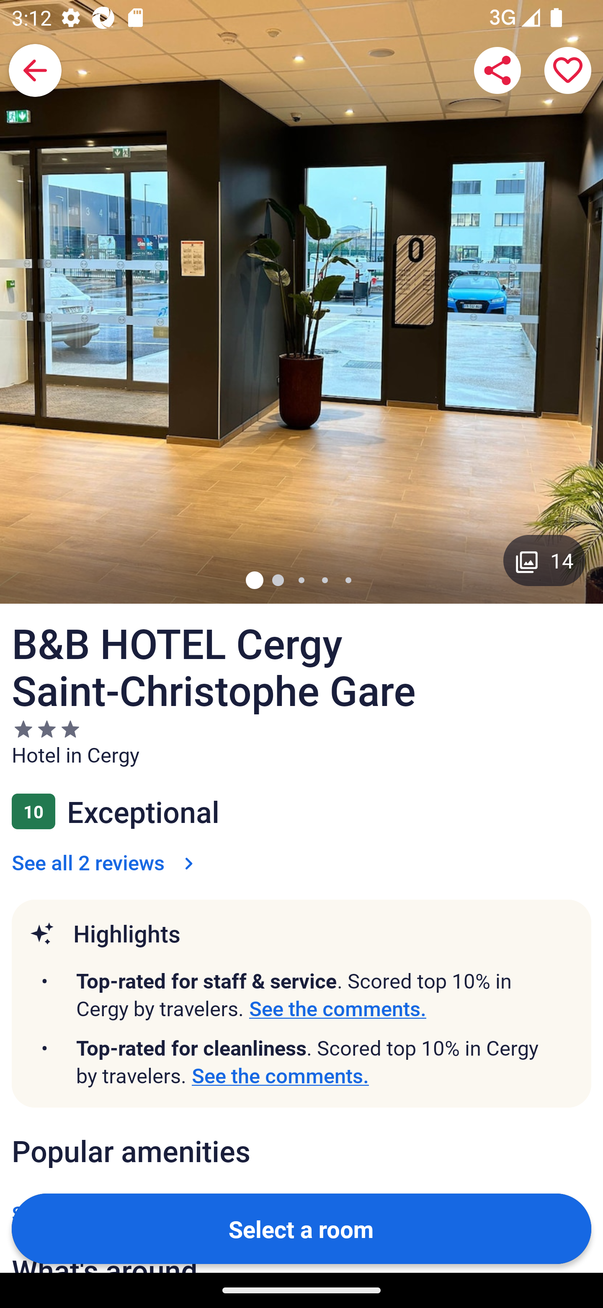  I want to click on Select a room Button Select a room, so click(301, 1228).